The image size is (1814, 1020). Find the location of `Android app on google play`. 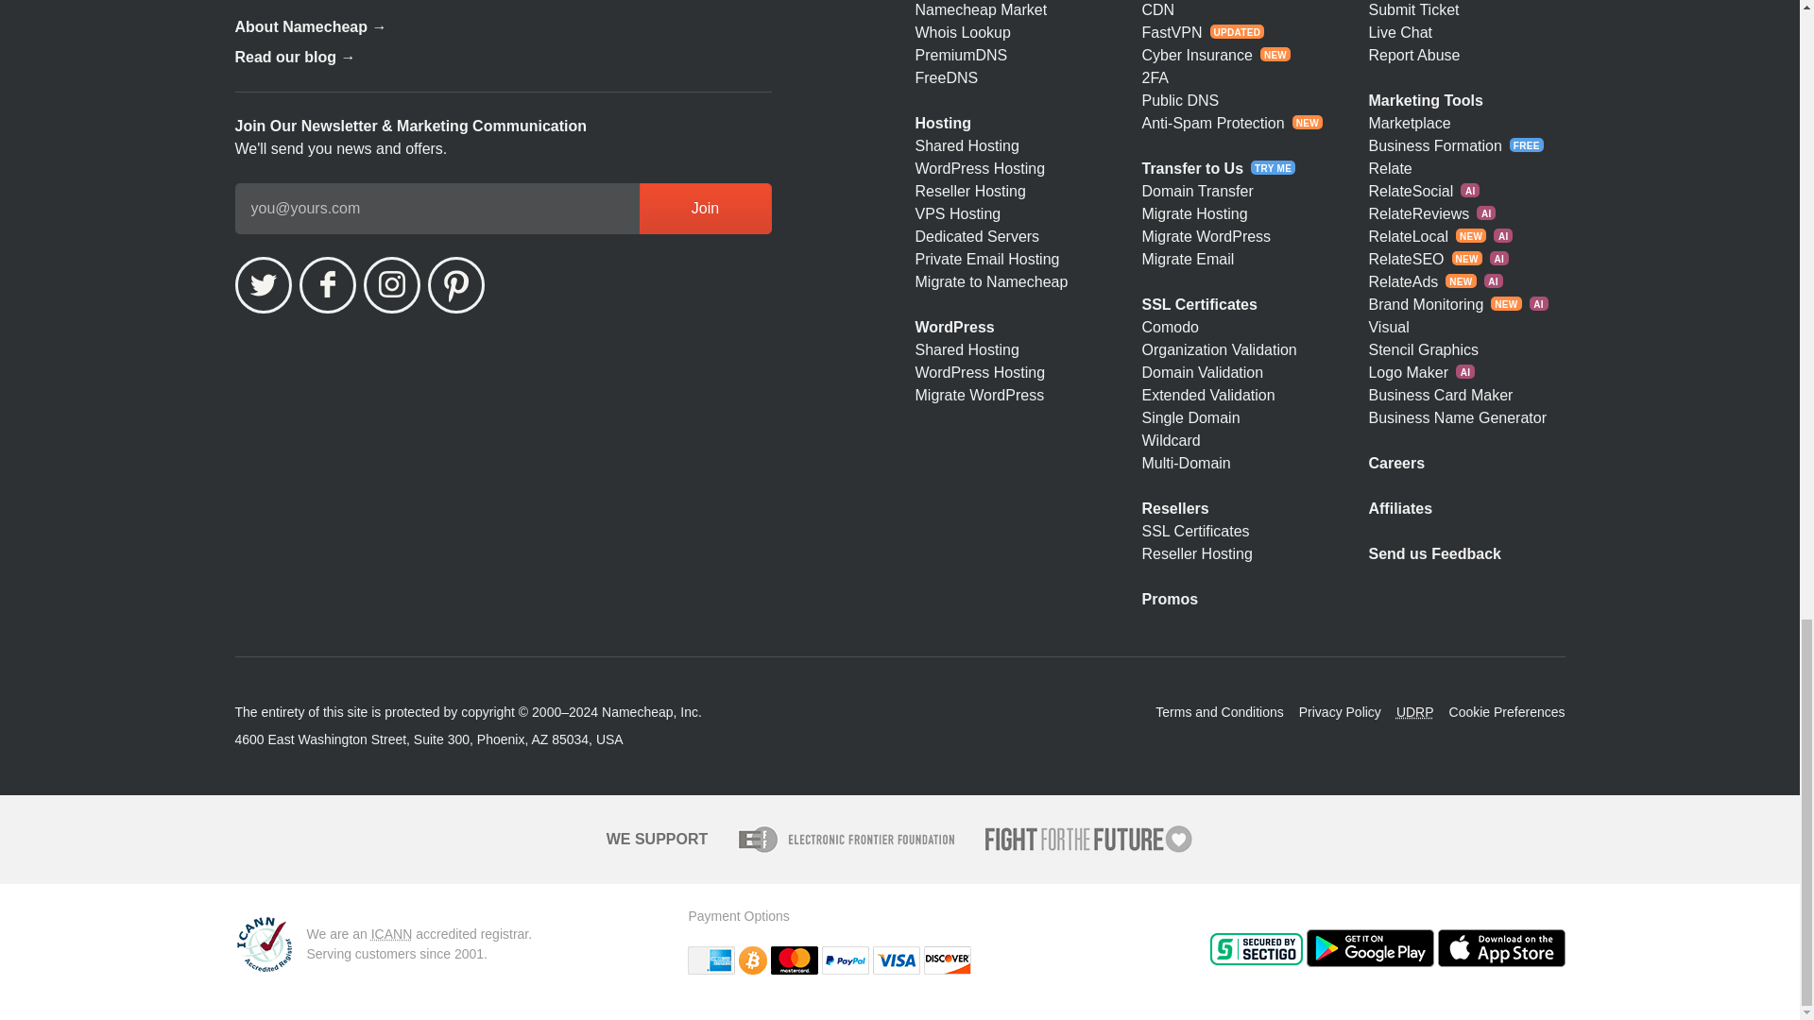

Android app on google play is located at coordinates (1369, 947).